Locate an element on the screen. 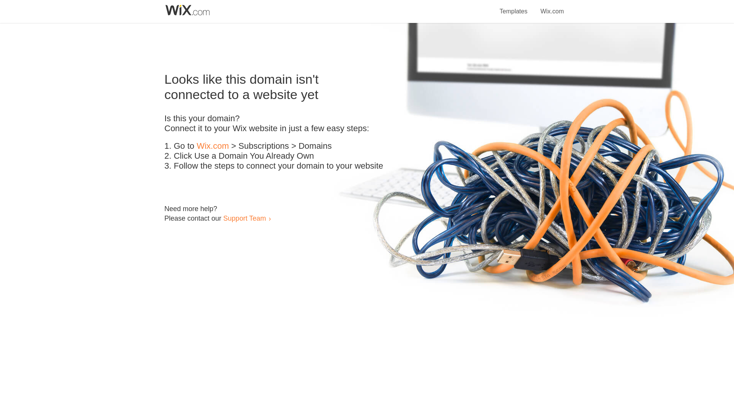 Image resolution: width=734 pixels, height=413 pixels. Support Team is located at coordinates (244, 218).